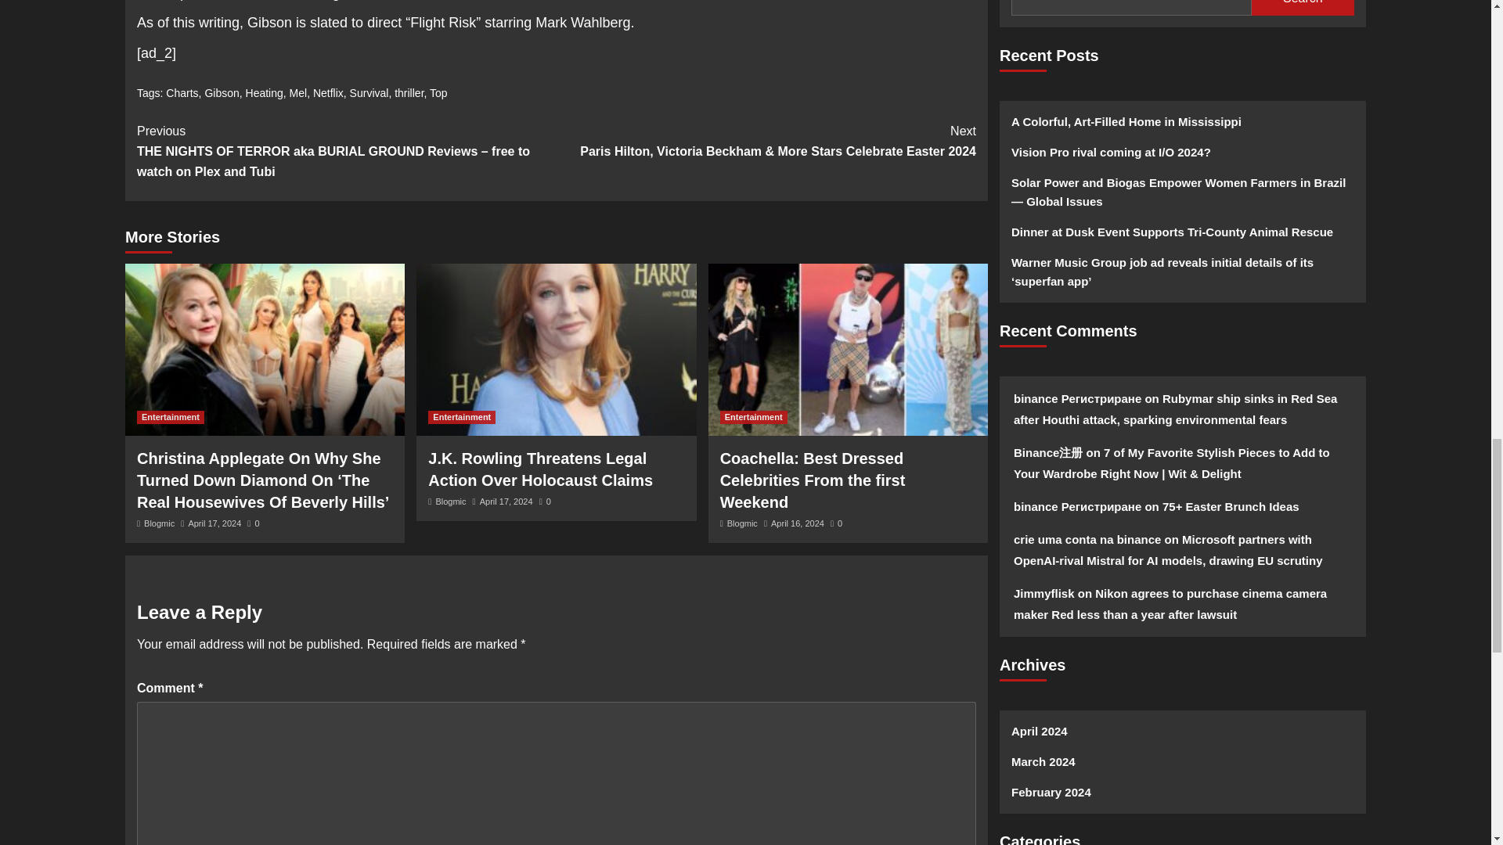 The height and width of the screenshot is (845, 1503). What do you see at coordinates (299, 93) in the screenshot?
I see `Mel` at bounding box center [299, 93].